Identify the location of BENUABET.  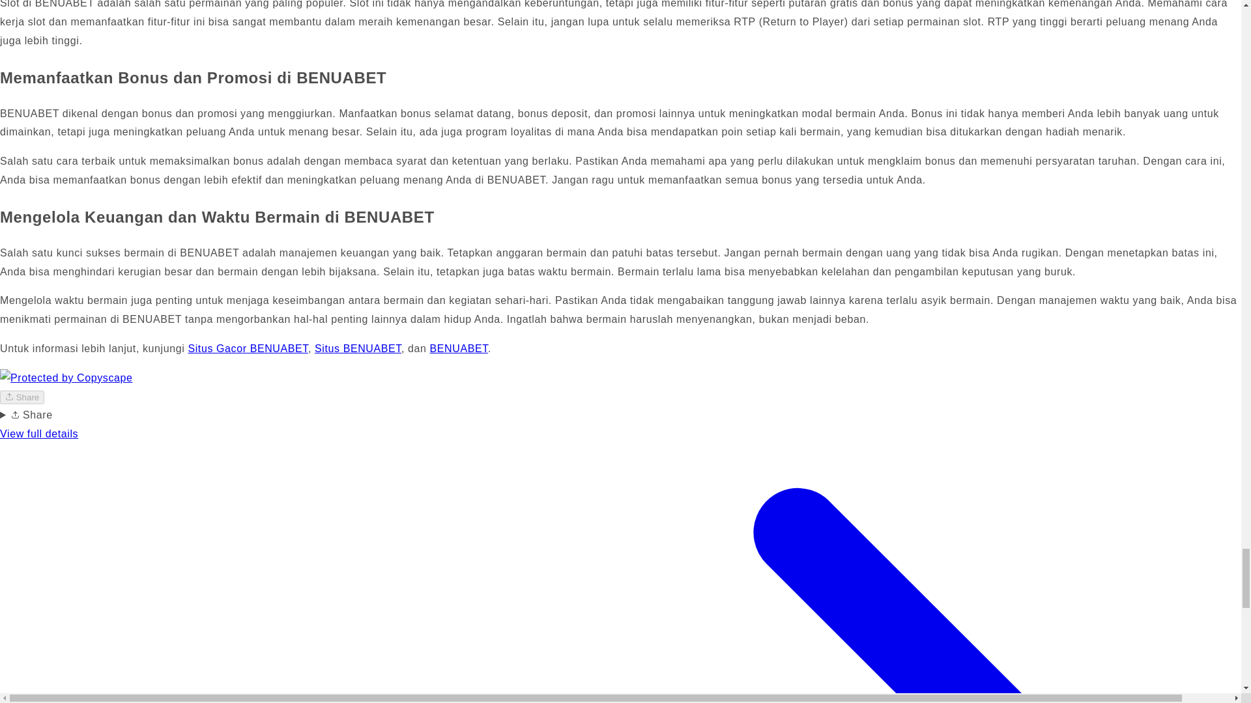
(459, 349).